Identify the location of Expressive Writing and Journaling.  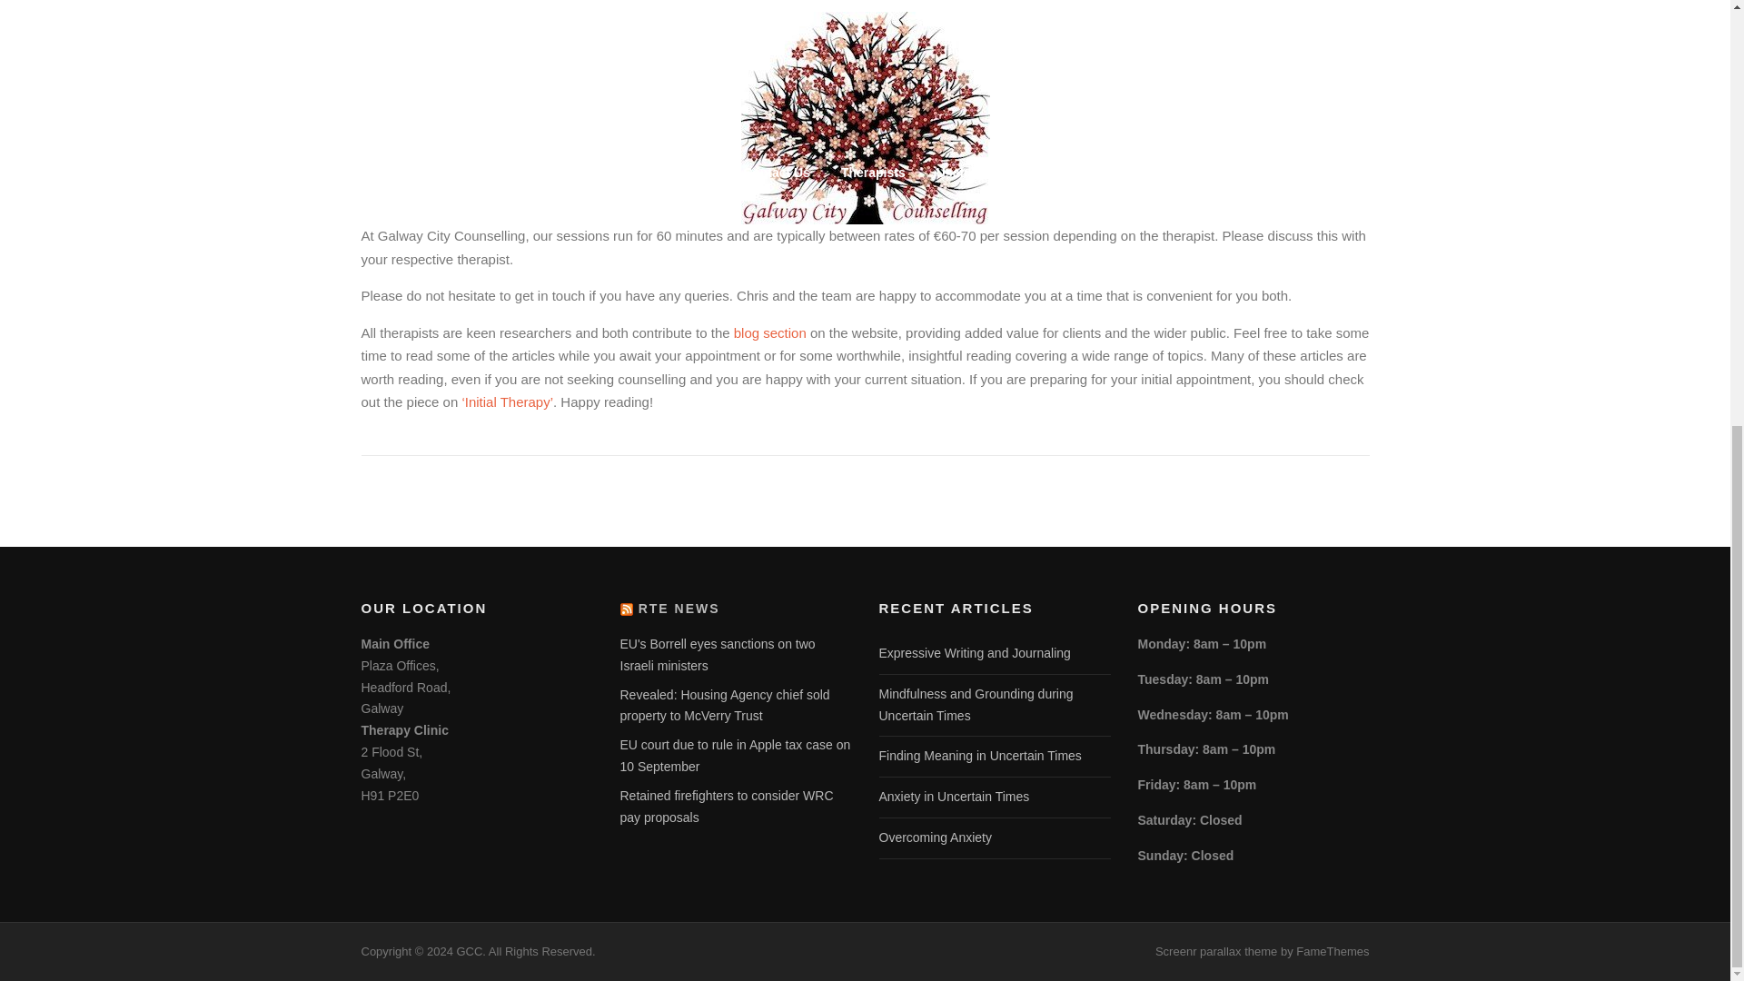
(974, 652).